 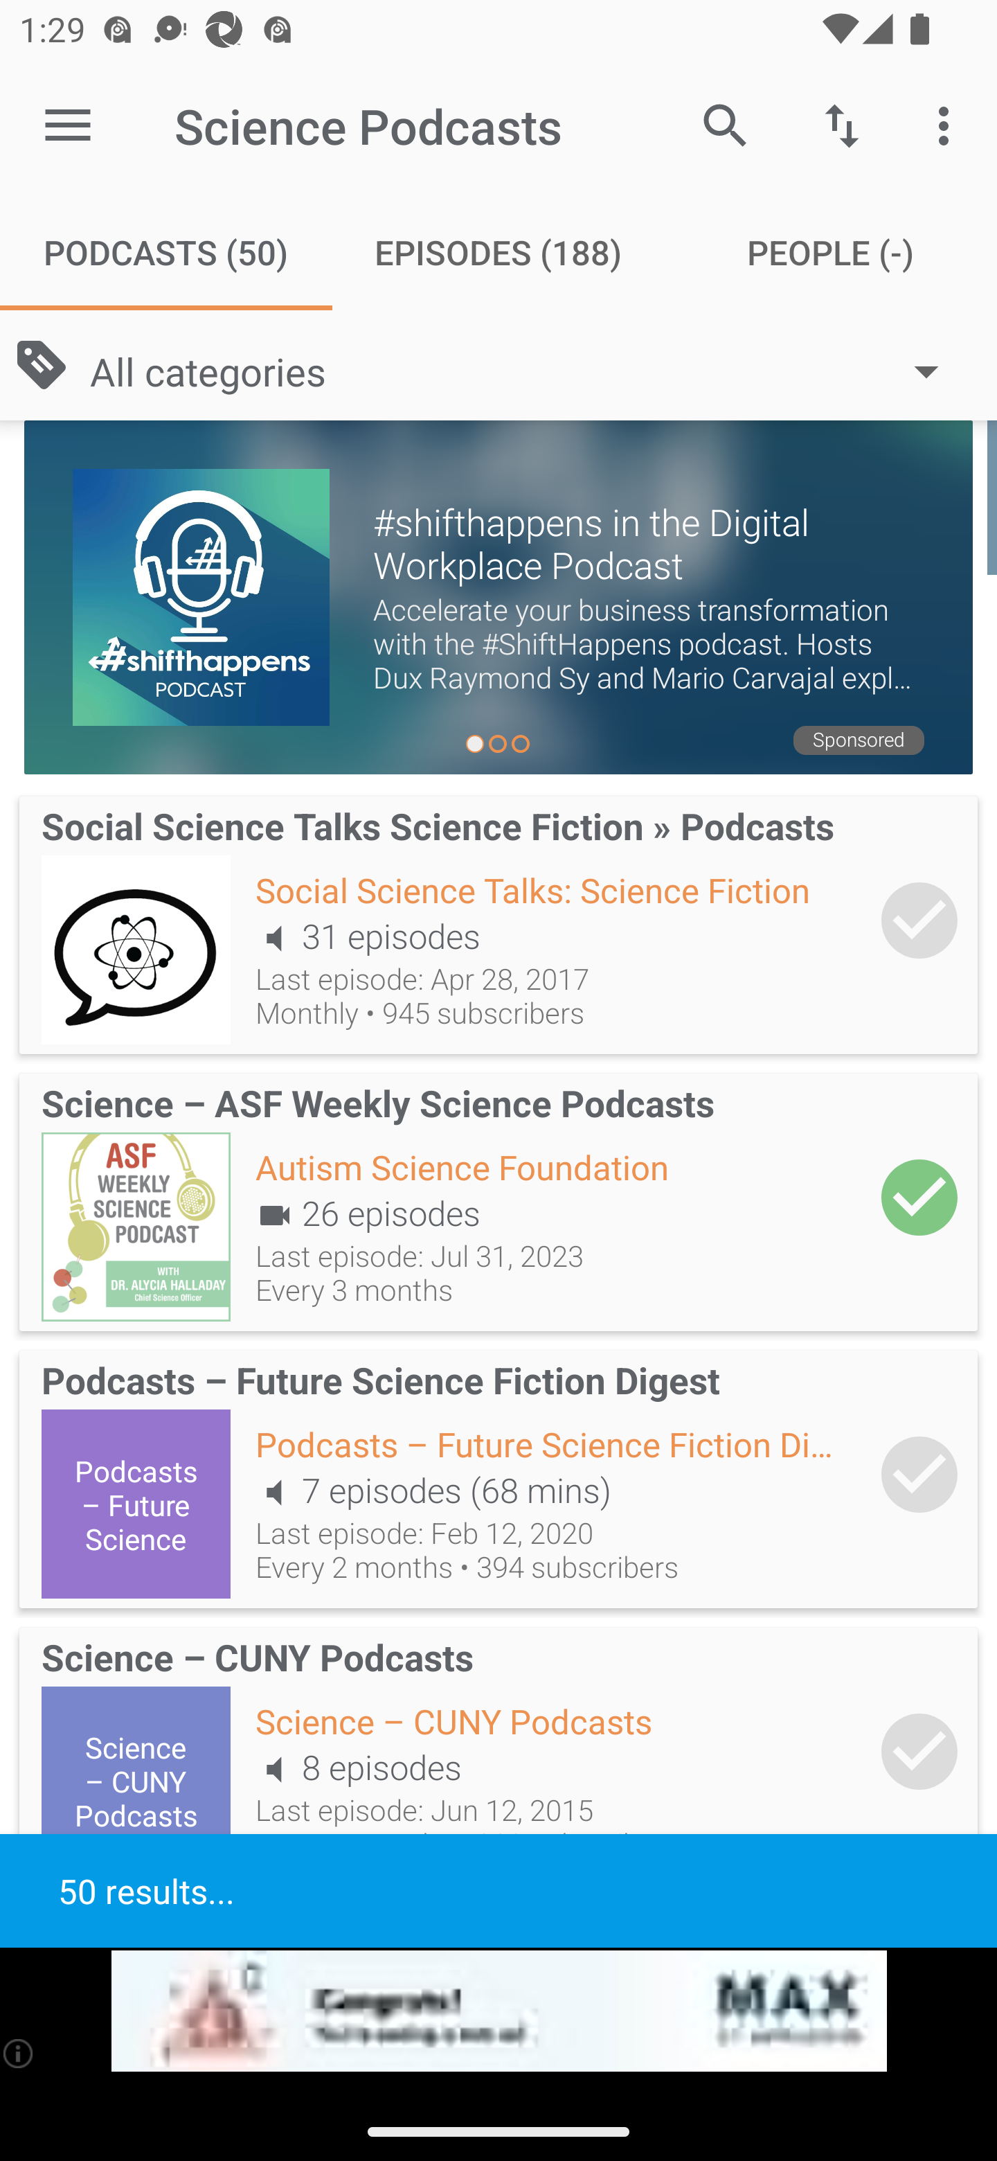 I want to click on People (-) PEOPLE (-), so click(x=831, y=252).